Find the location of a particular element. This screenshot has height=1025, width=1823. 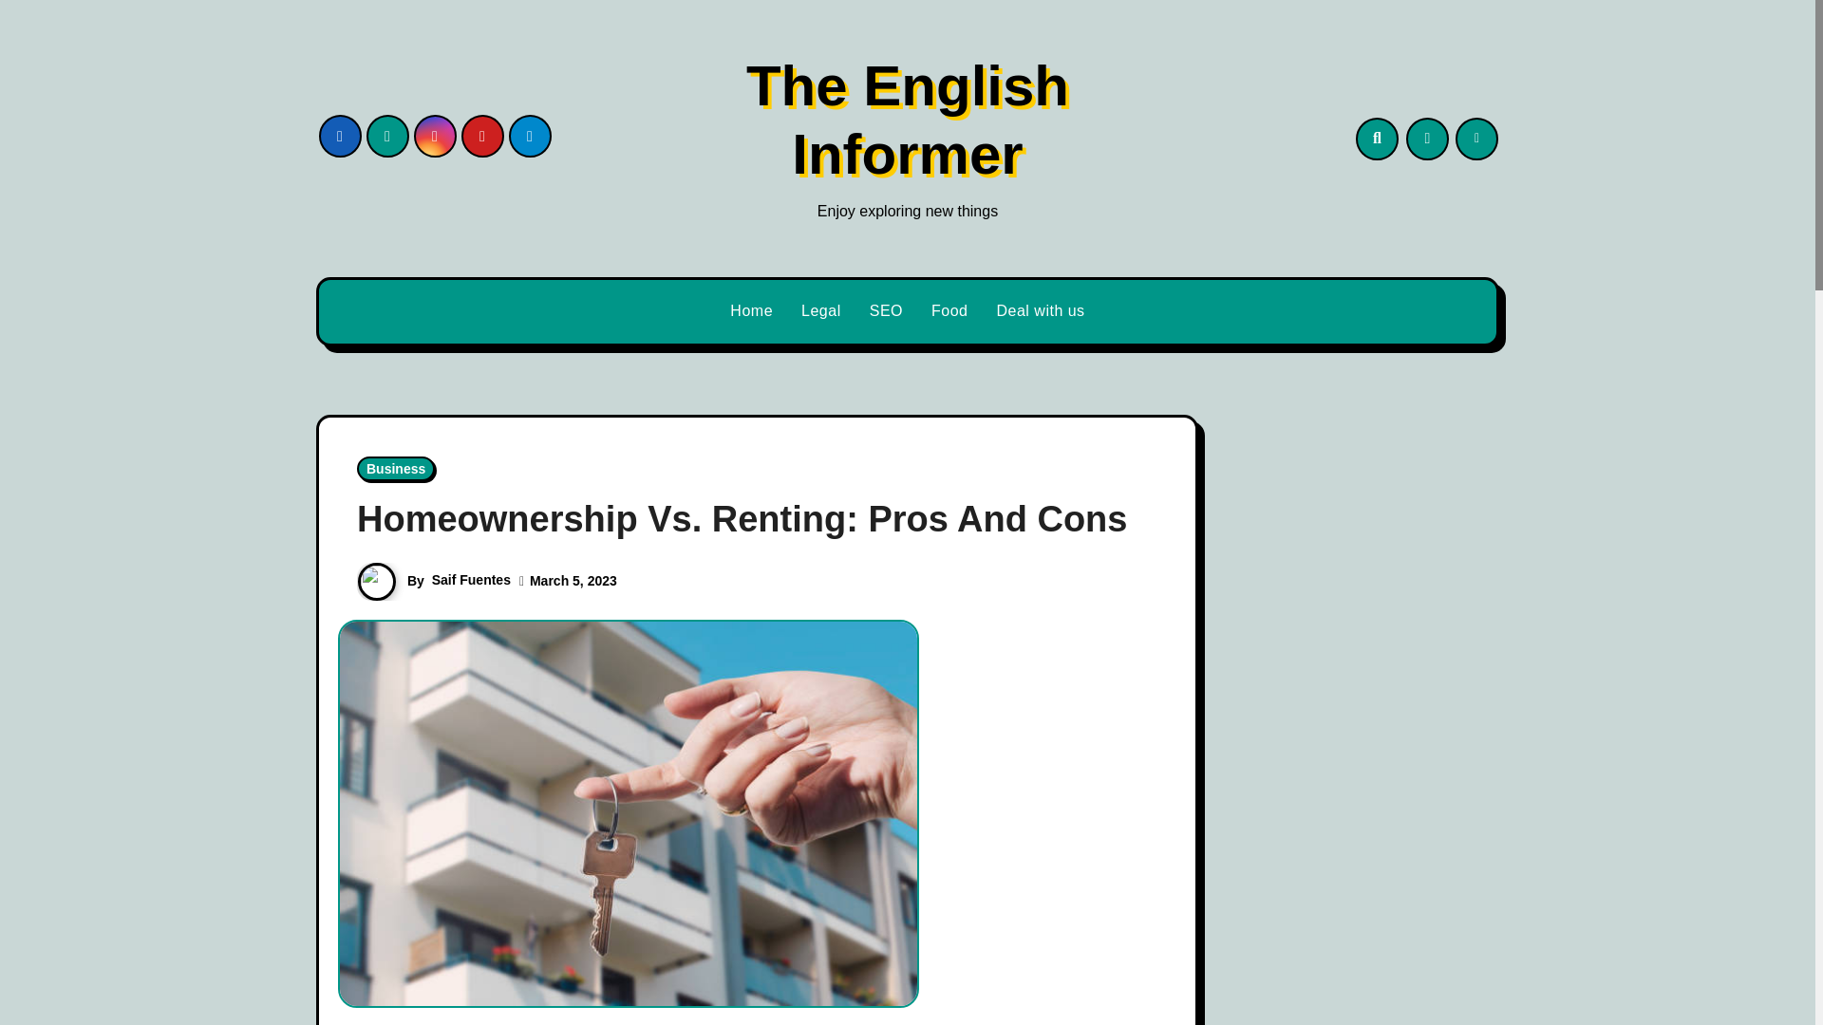

Legal is located at coordinates (820, 311).